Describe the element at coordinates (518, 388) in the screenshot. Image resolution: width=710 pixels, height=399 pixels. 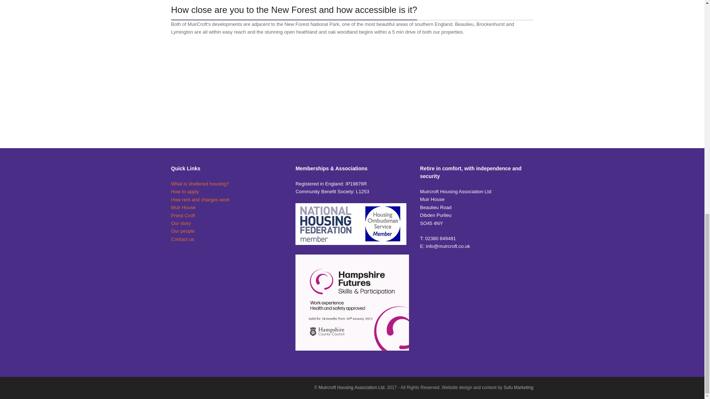
I see `Sufu Marketing` at that location.